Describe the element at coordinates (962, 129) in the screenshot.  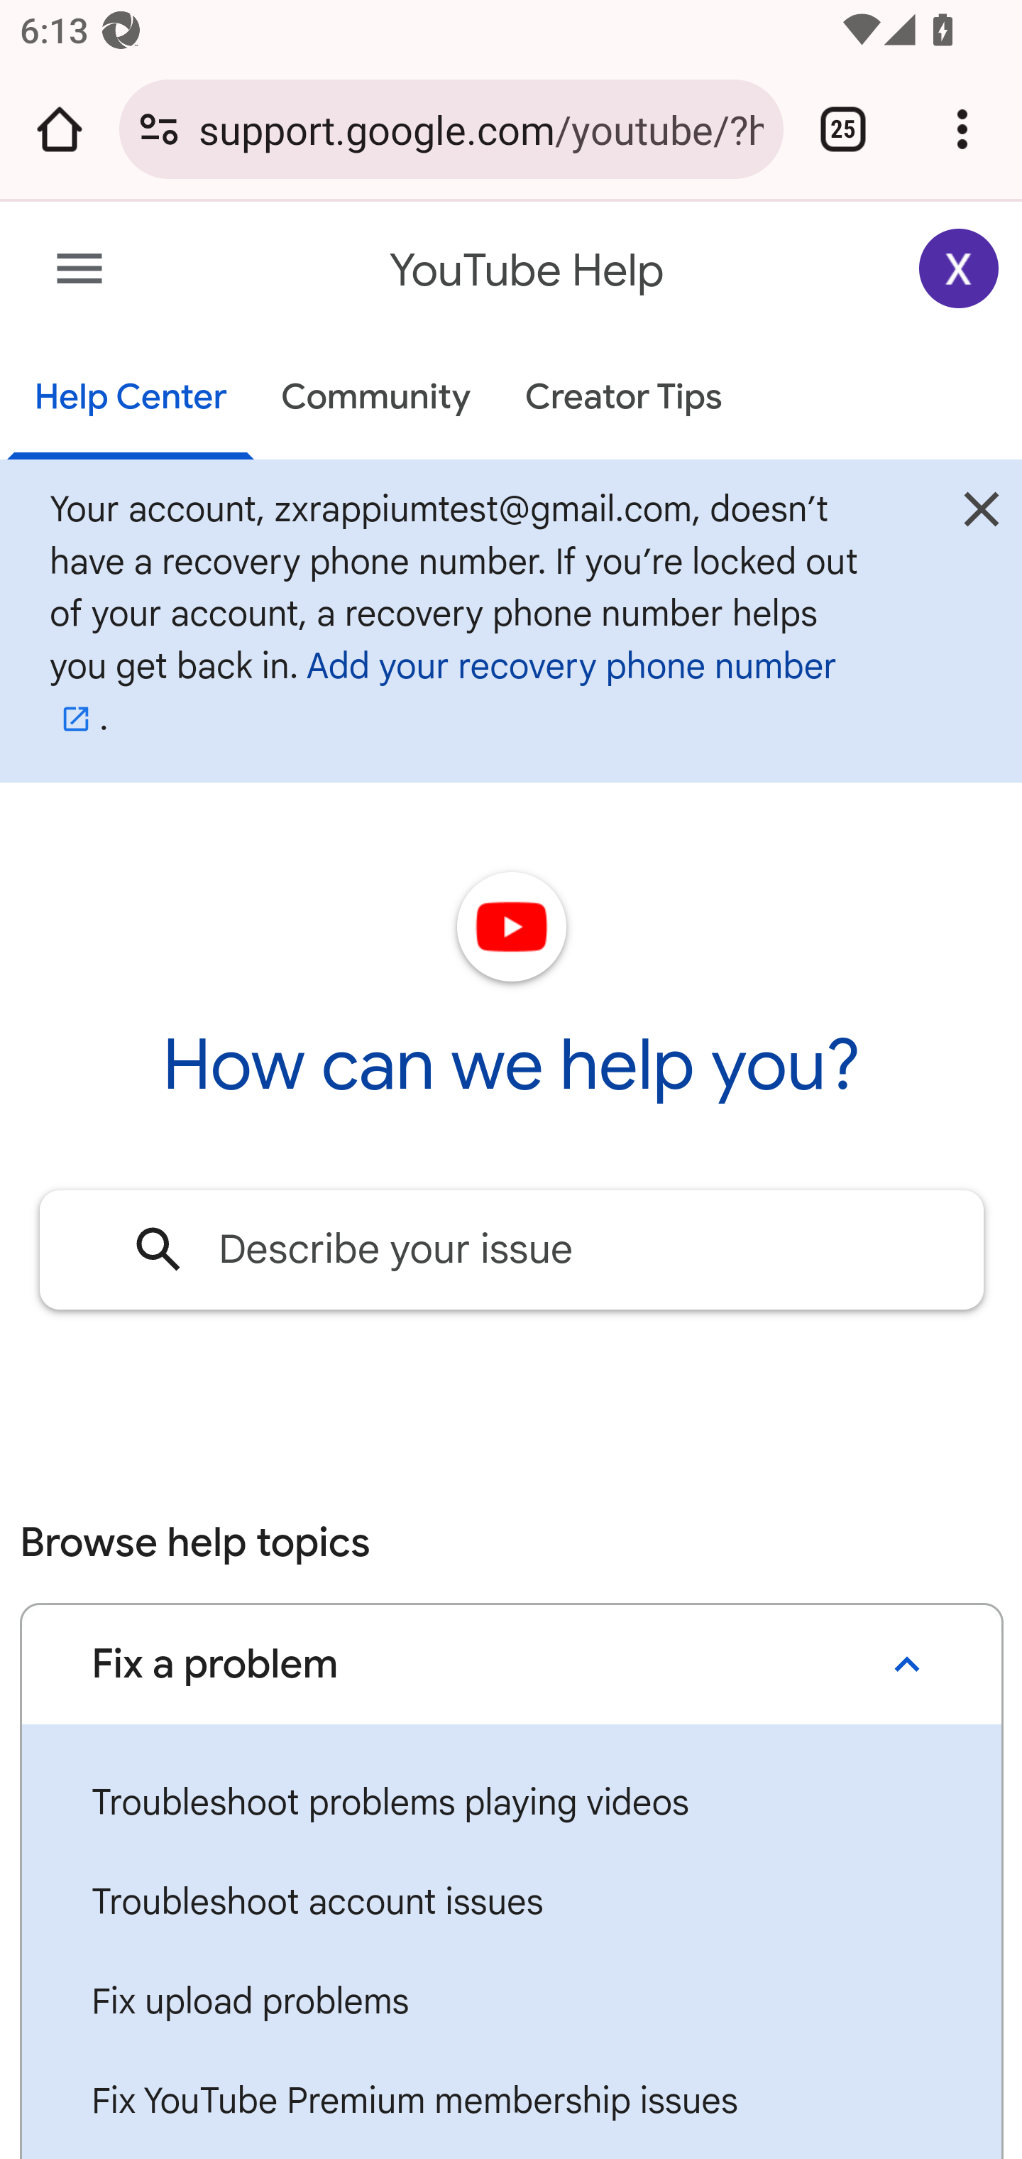
I see `Customize and control Google Chrome` at that location.